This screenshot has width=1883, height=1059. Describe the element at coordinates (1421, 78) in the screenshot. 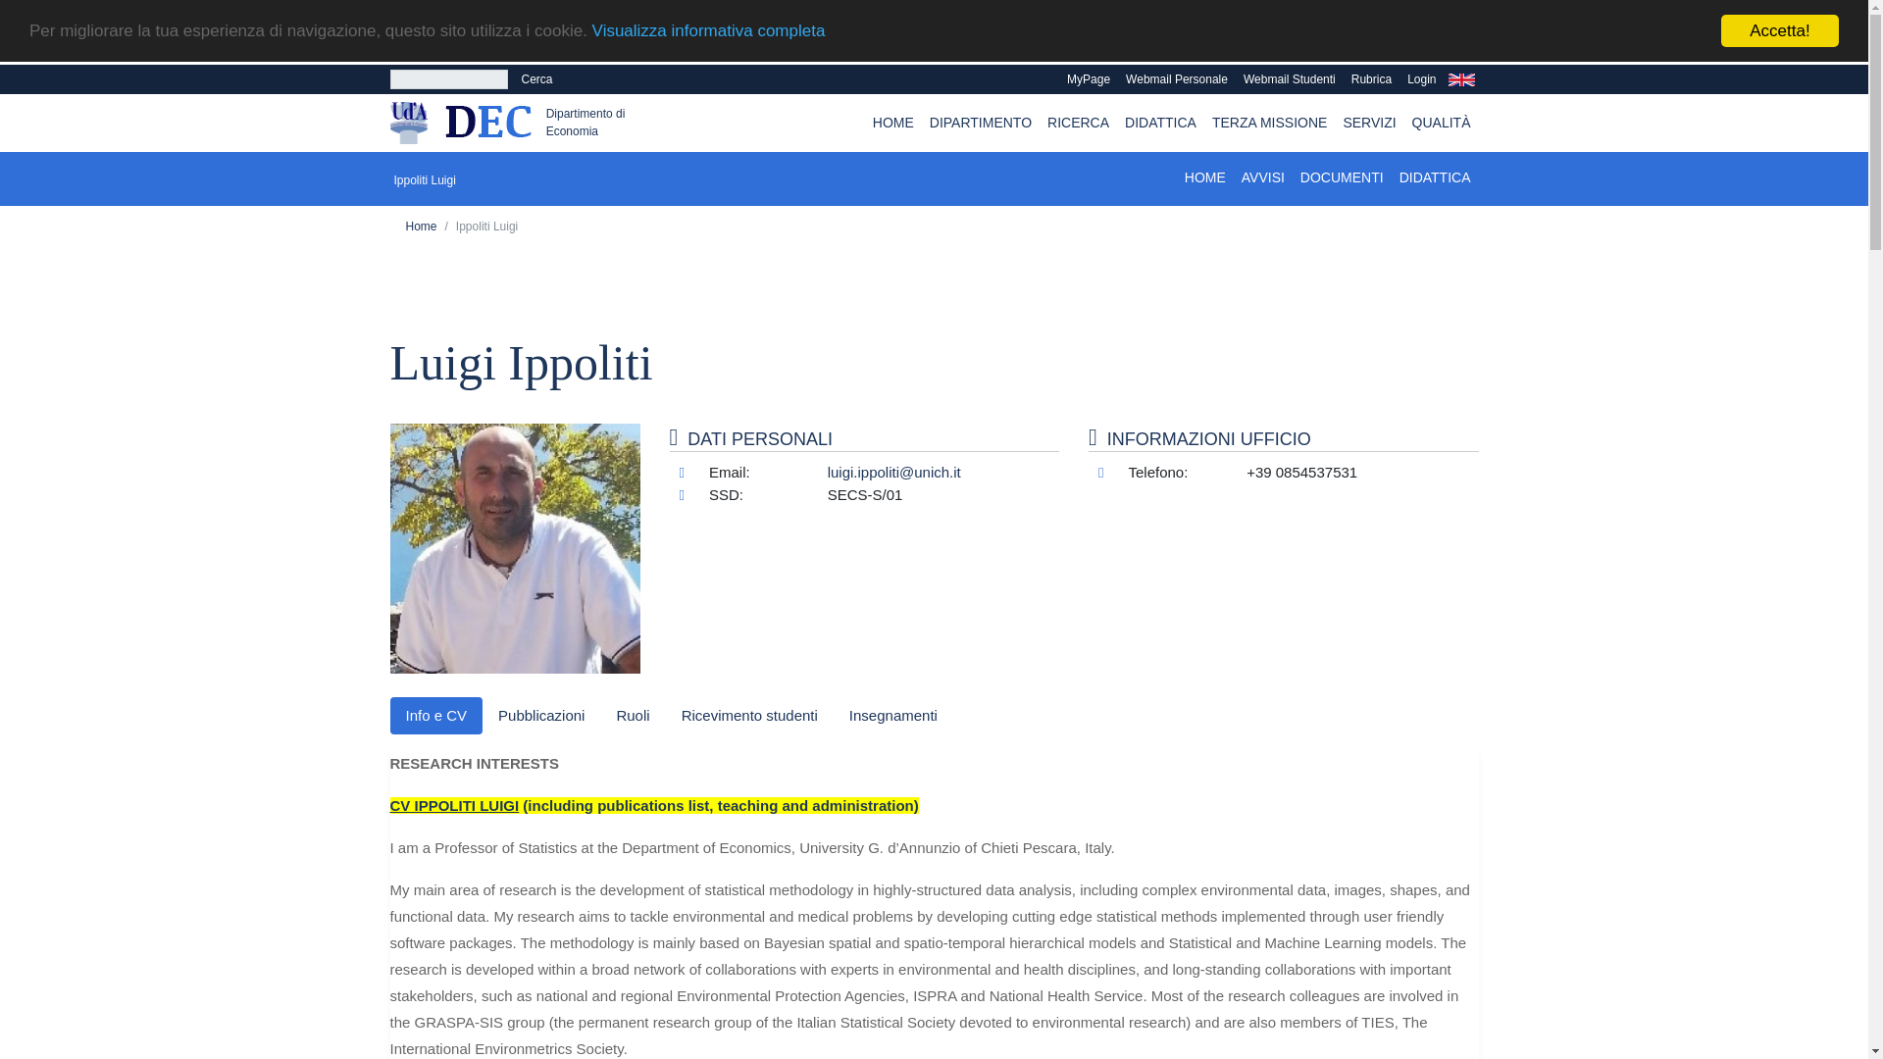

I see `Login` at that location.